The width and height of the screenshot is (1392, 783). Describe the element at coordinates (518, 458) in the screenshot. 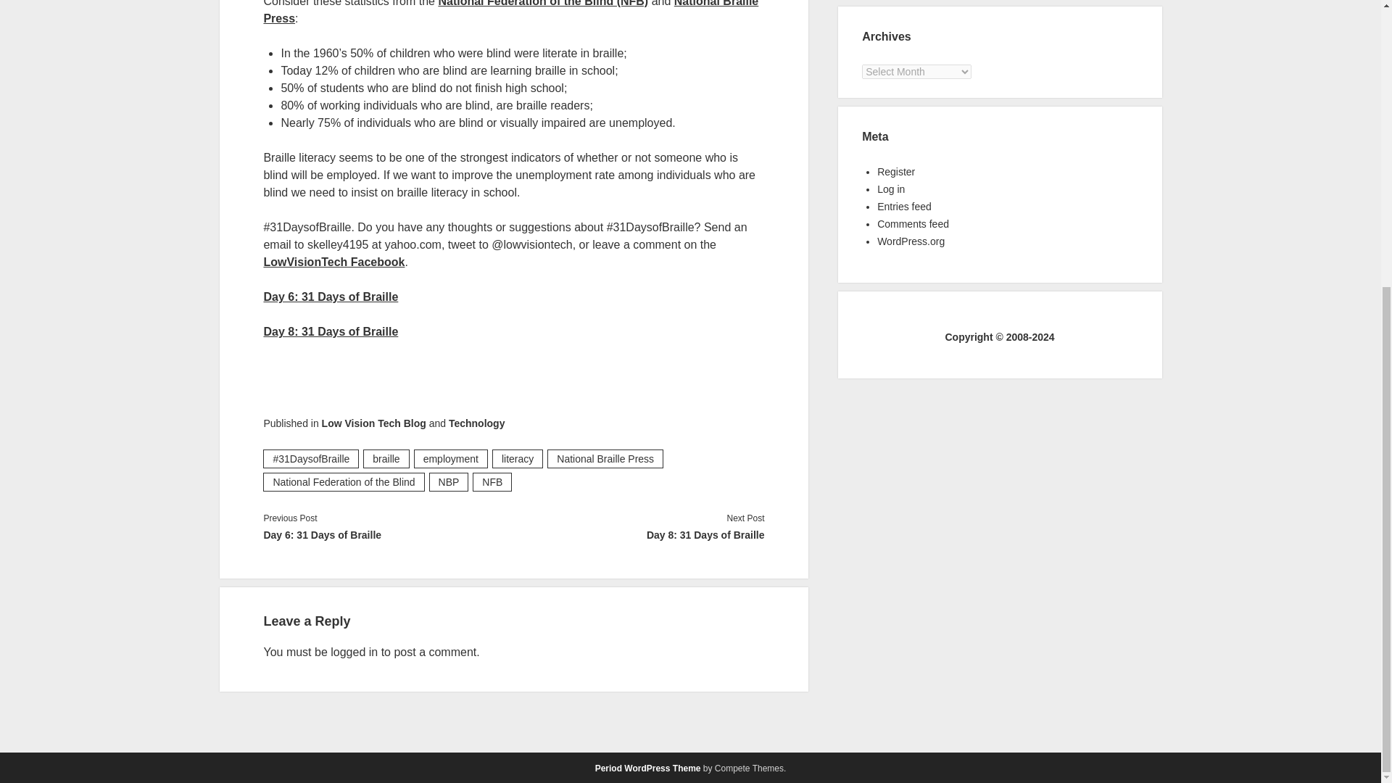

I see `literacy` at that location.